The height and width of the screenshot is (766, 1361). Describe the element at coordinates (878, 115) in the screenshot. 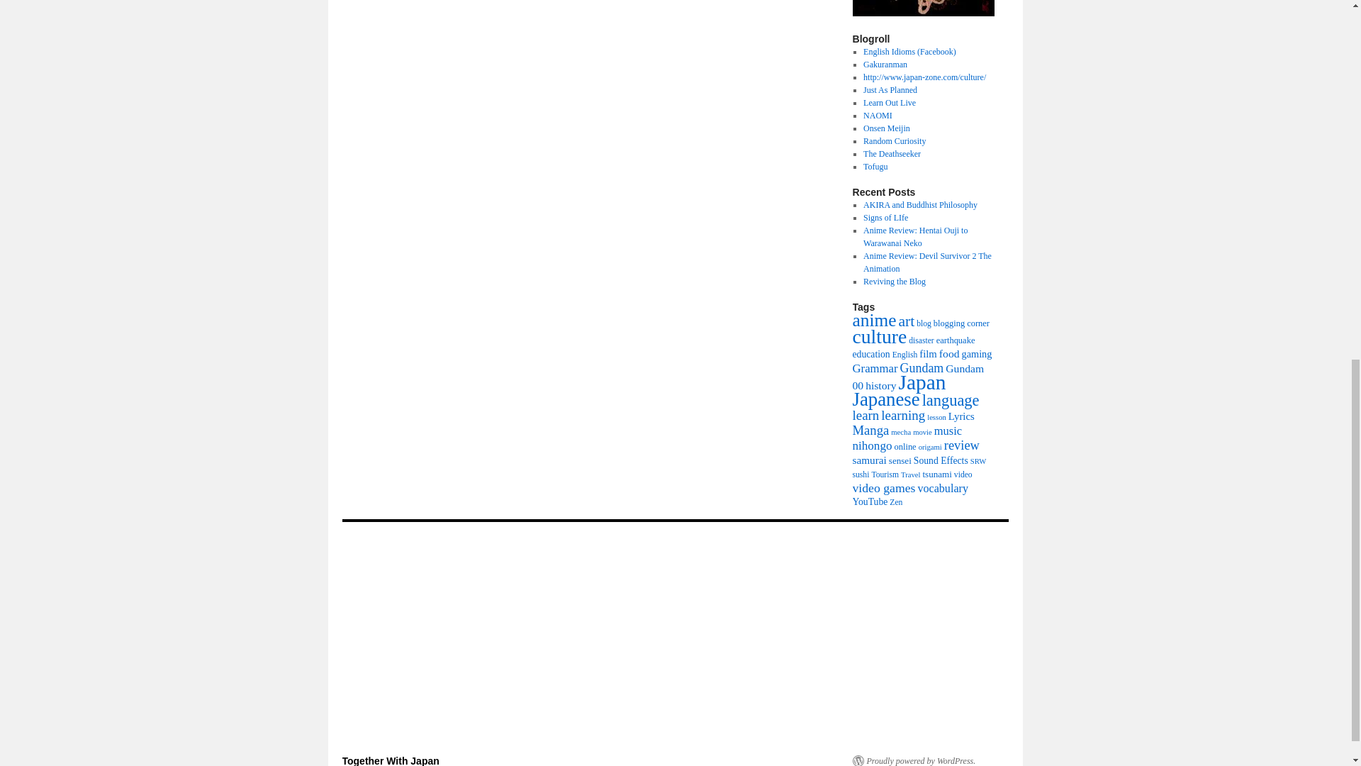

I see `Blog by Velocity7, who I have interviewed for my blog. ` at that location.